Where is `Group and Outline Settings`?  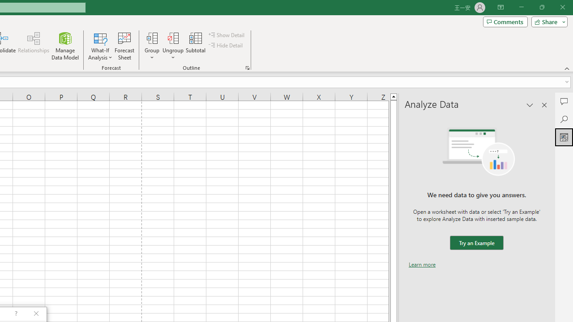
Group and Outline Settings is located at coordinates (247, 68).